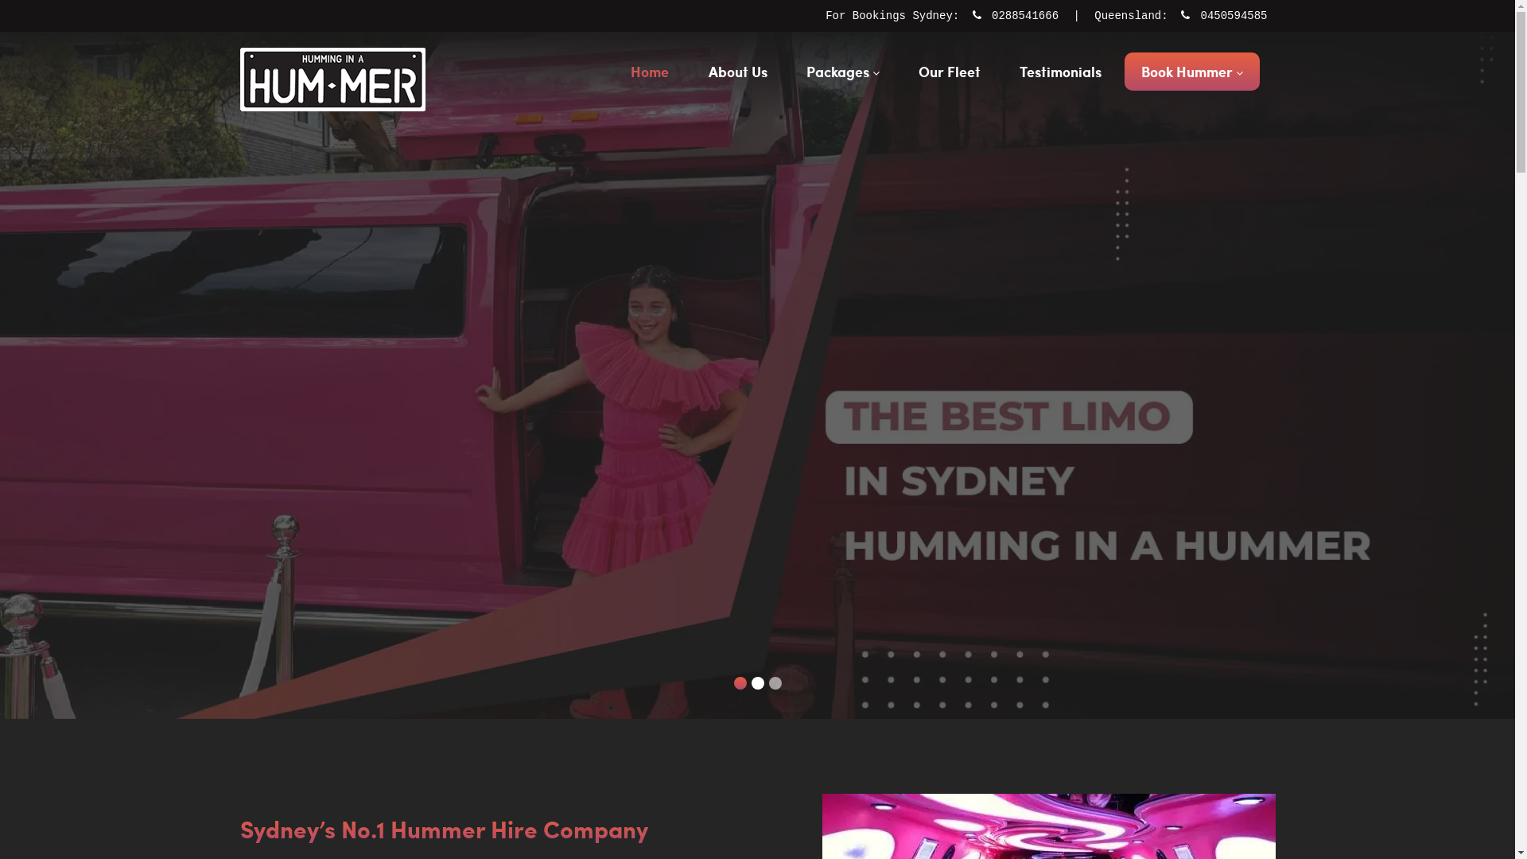 This screenshot has width=1527, height=859. Describe the element at coordinates (843, 72) in the screenshot. I see `Packages` at that location.